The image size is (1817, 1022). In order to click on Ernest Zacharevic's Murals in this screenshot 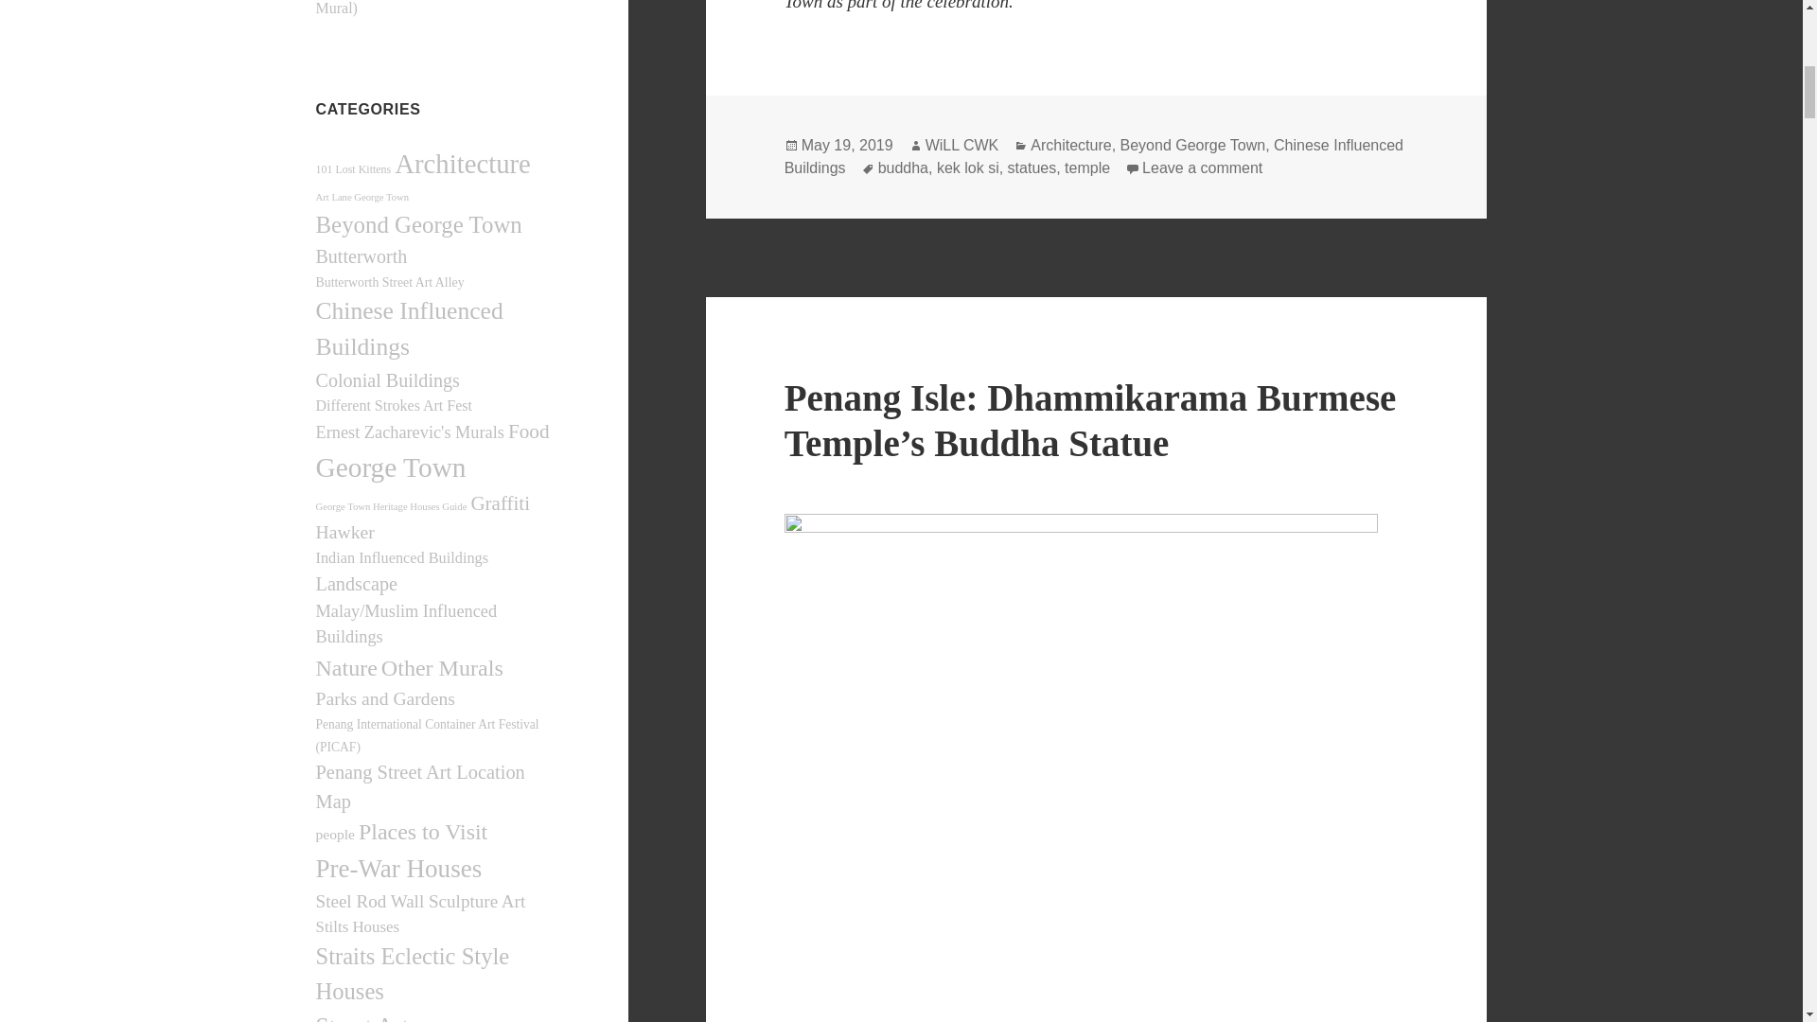, I will do `click(411, 432)`.